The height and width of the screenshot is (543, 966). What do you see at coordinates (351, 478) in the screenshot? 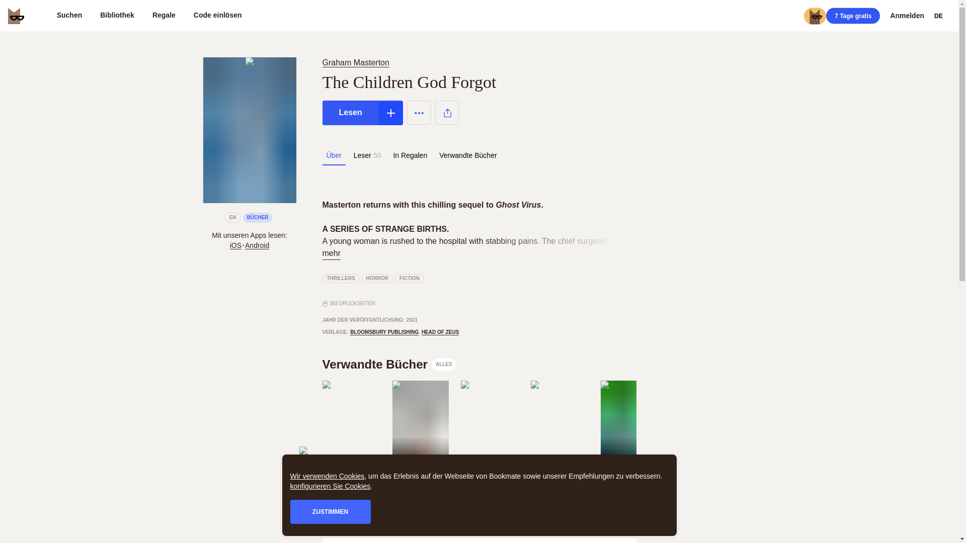
I see `Graham Masterton` at bounding box center [351, 478].